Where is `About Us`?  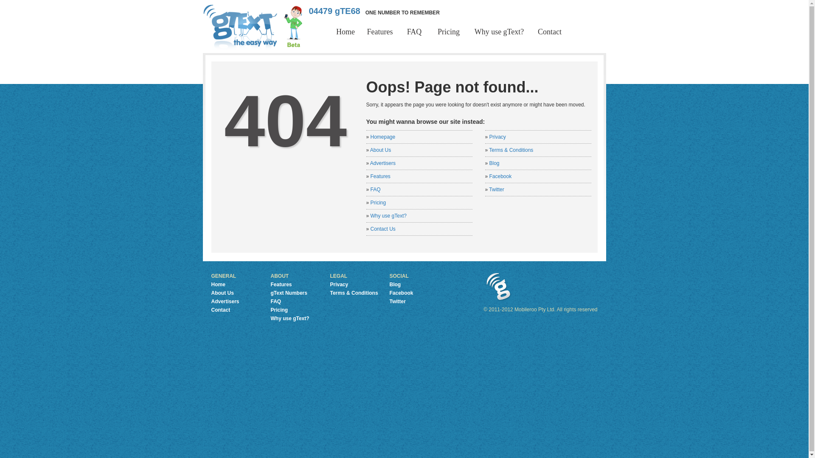
About Us is located at coordinates (380, 150).